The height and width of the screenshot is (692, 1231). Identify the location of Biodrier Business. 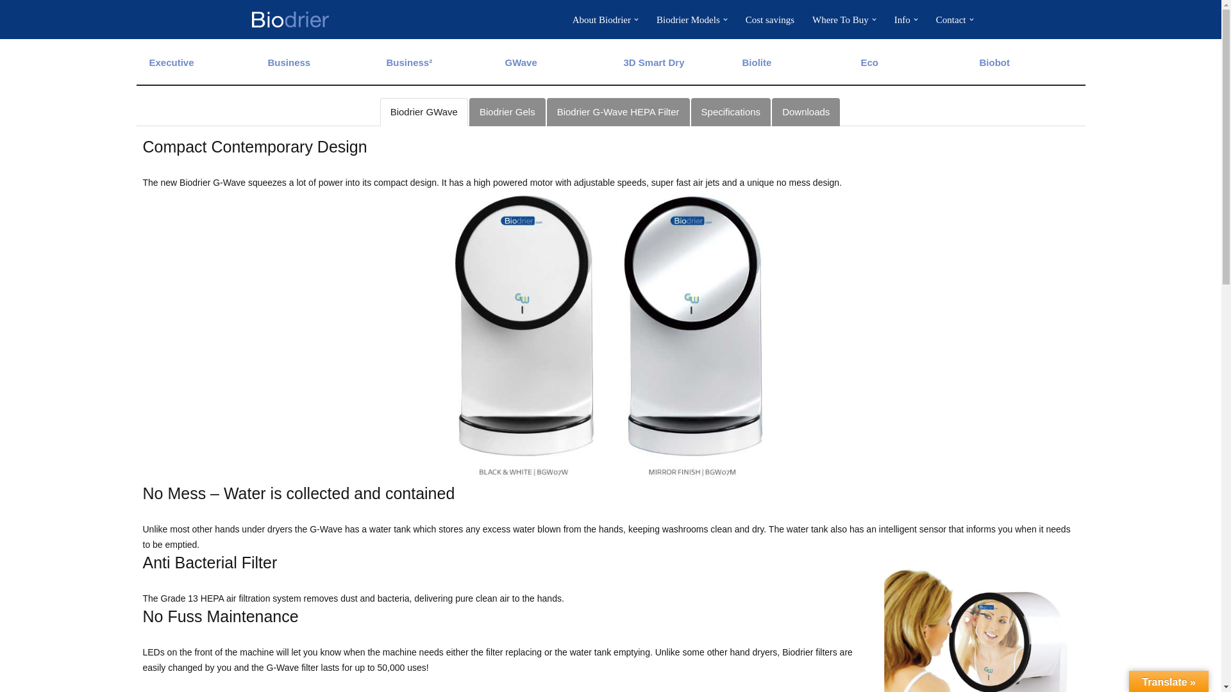
(290, 62).